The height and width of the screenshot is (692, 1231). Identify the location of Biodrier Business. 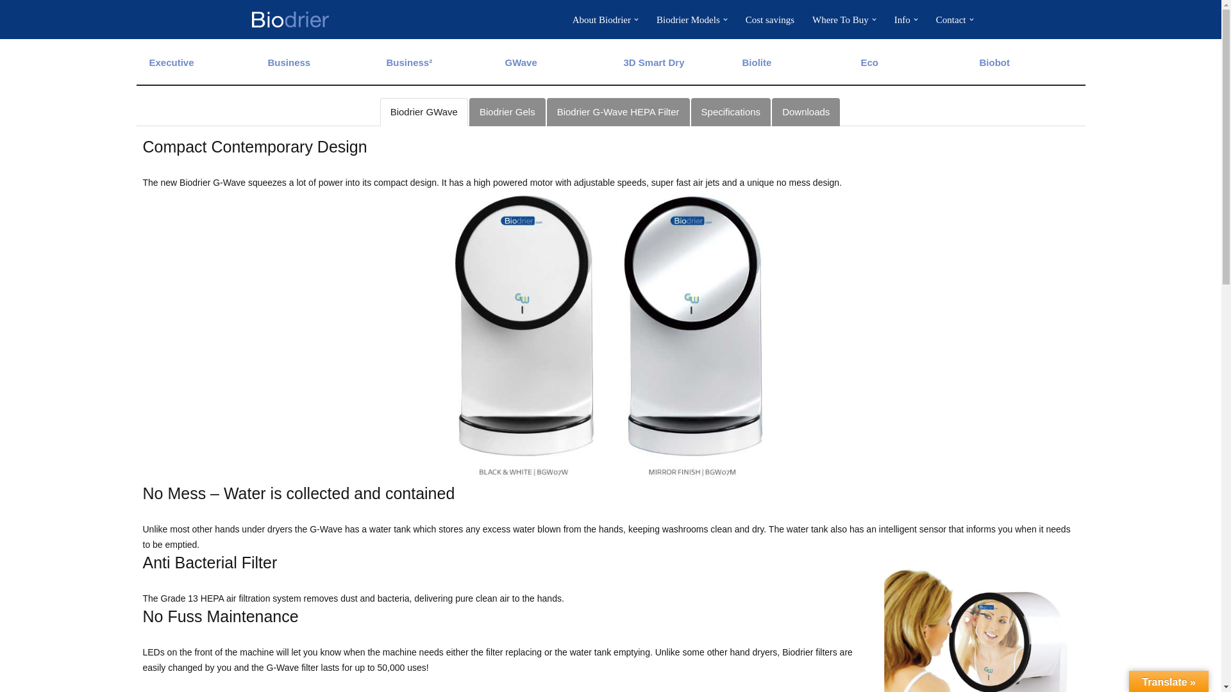
(290, 62).